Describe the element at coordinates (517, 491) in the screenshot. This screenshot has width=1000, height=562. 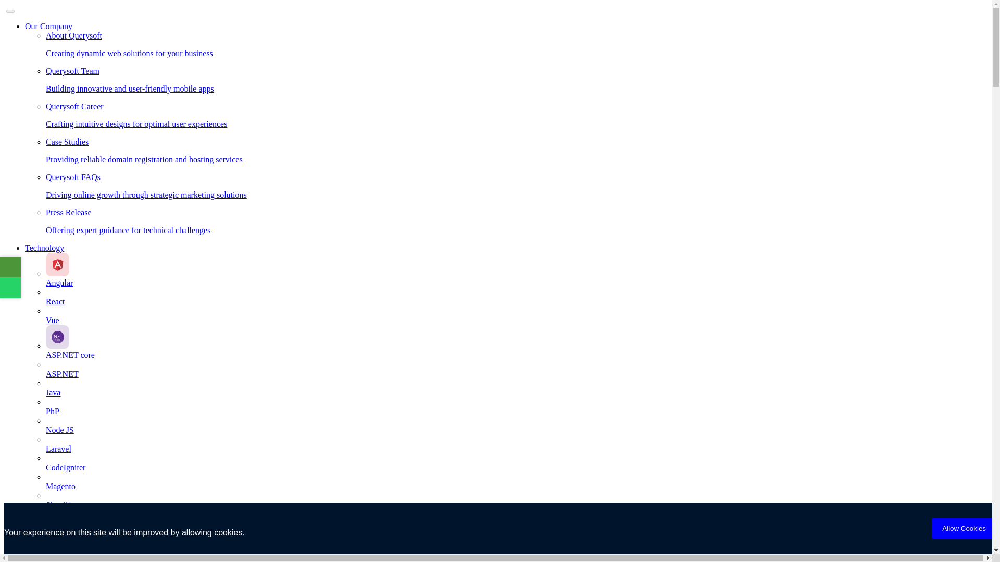
I see `Magento` at that location.